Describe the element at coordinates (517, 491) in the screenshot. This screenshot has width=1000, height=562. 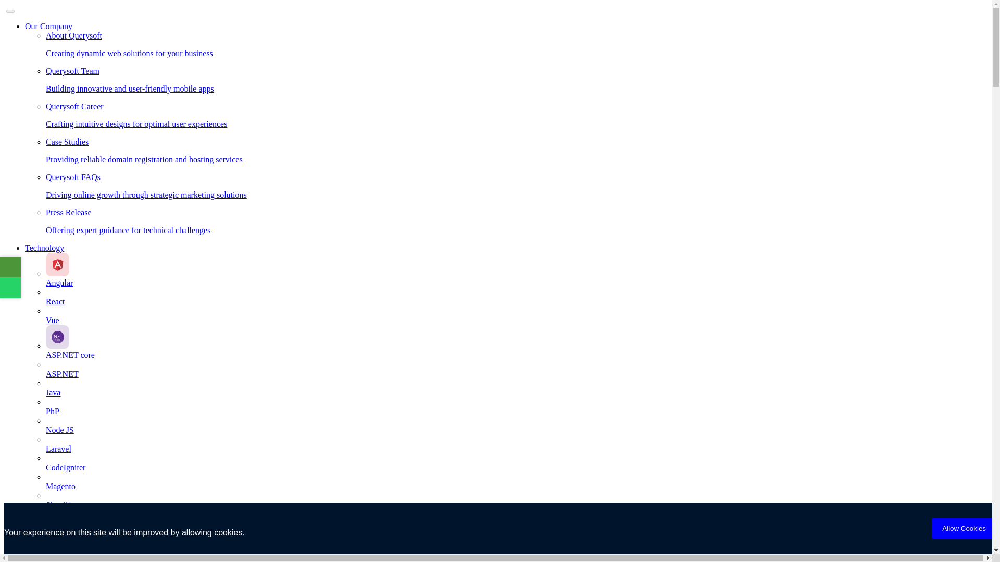
I see `Magento` at that location.